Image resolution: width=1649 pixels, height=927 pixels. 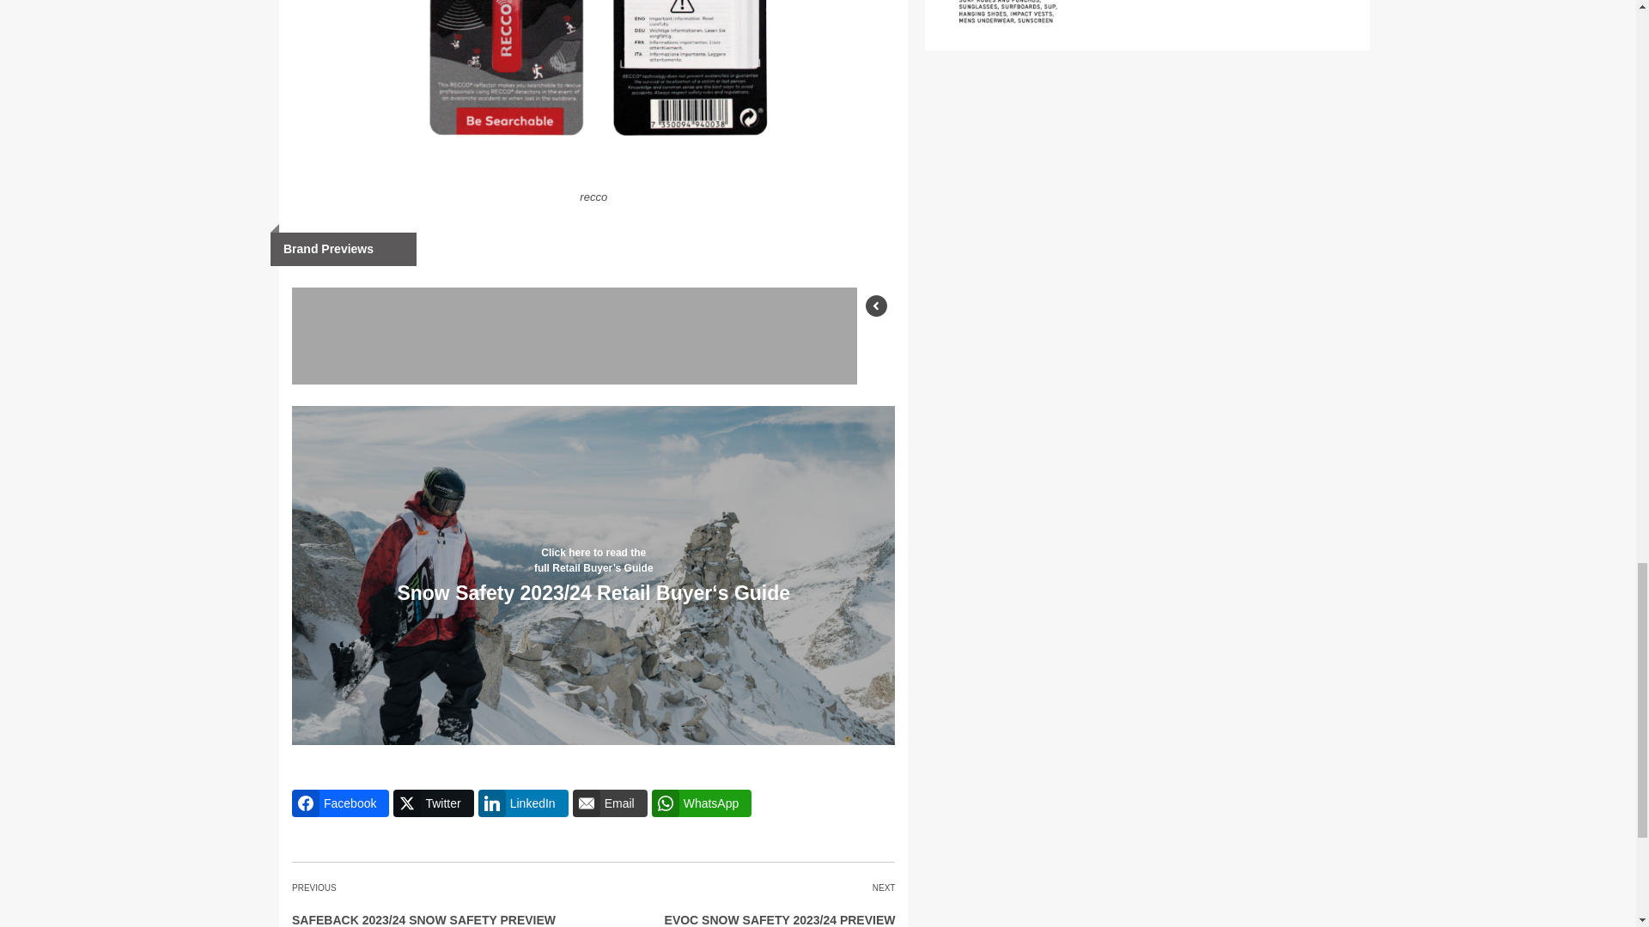 I want to click on Facebook, so click(x=340, y=803).